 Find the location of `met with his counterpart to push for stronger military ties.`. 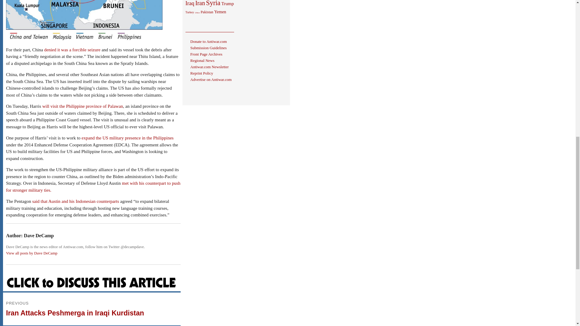

met with his counterpart to push for stronger military ties. is located at coordinates (93, 187).